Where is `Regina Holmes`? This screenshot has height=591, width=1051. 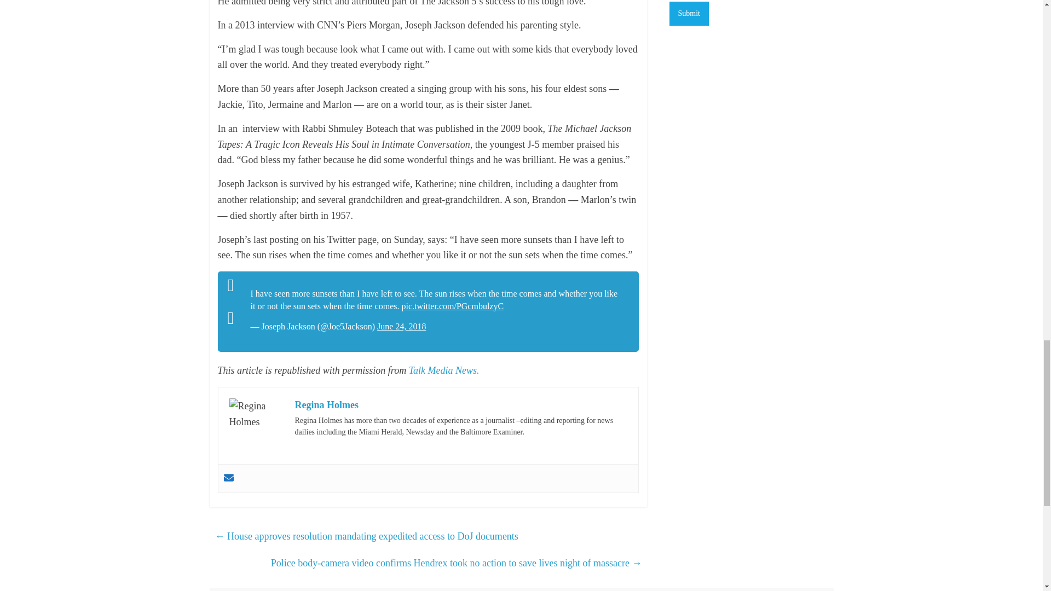
Regina Holmes is located at coordinates (326, 405).